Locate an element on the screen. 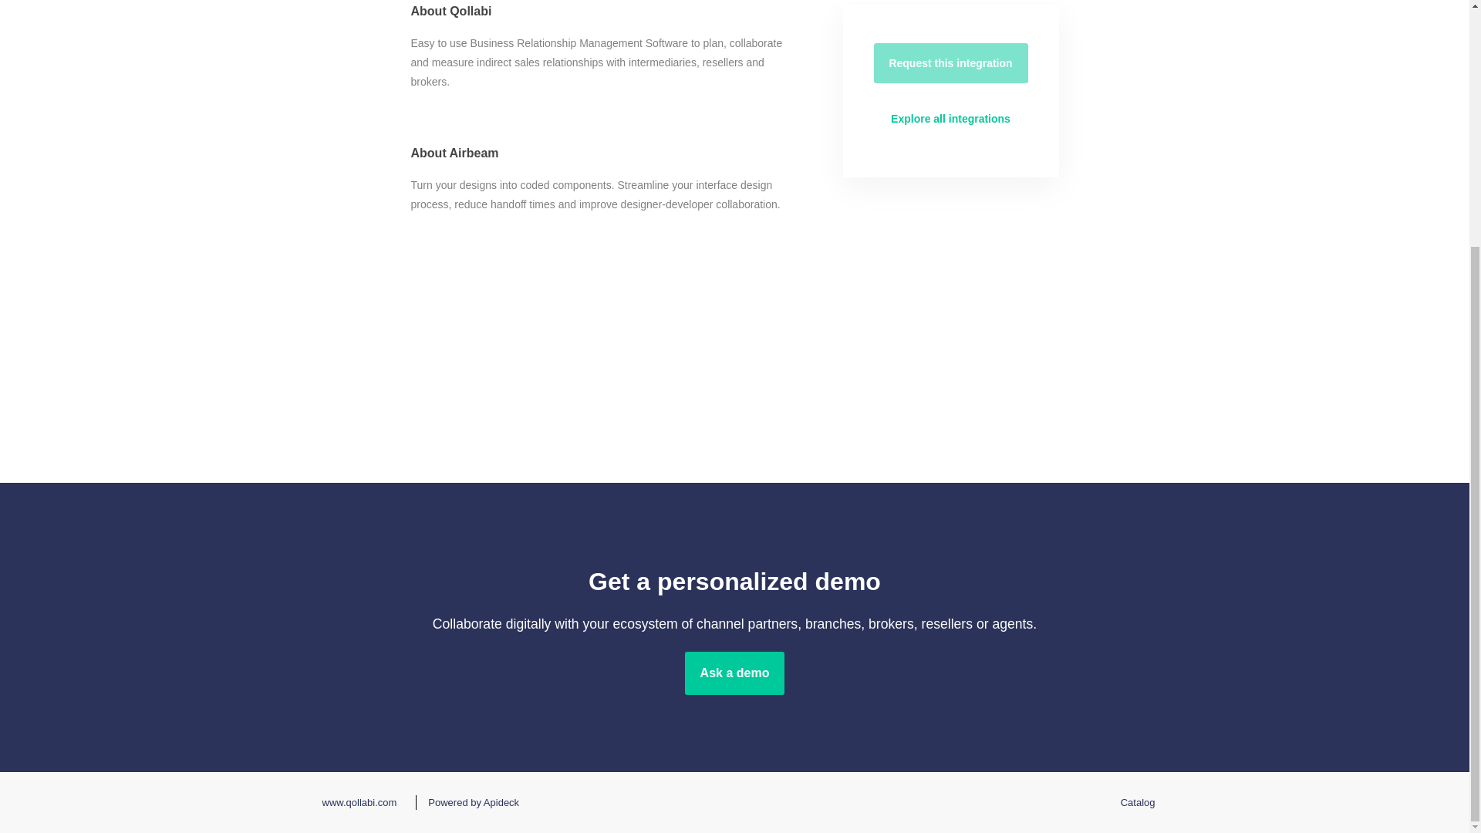  Request this integration is located at coordinates (950, 63).